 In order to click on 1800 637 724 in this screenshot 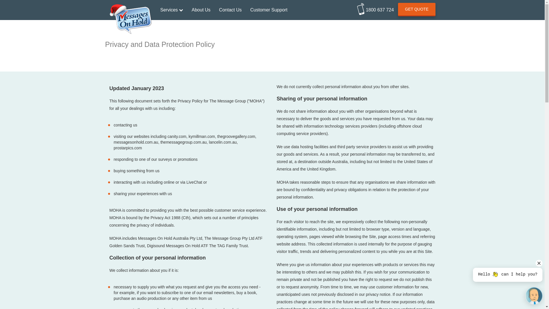, I will do `click(375, 8)`.